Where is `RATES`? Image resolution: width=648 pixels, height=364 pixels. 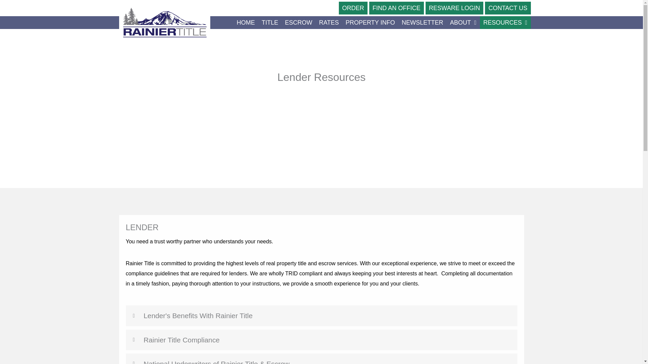
RATES is located at coordinates (329, 22).